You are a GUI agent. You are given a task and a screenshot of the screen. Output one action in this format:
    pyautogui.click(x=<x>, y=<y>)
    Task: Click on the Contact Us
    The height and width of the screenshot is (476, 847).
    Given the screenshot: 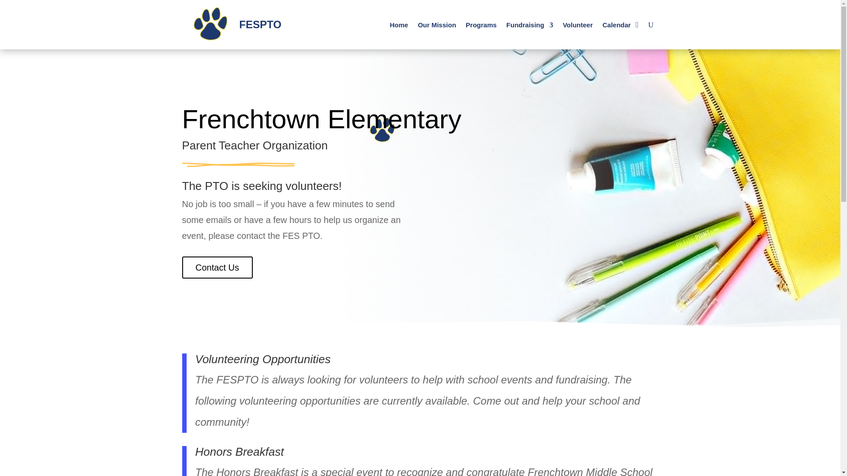 What is the action you would take?
    pyautogui.click(x=217, y=267)
    